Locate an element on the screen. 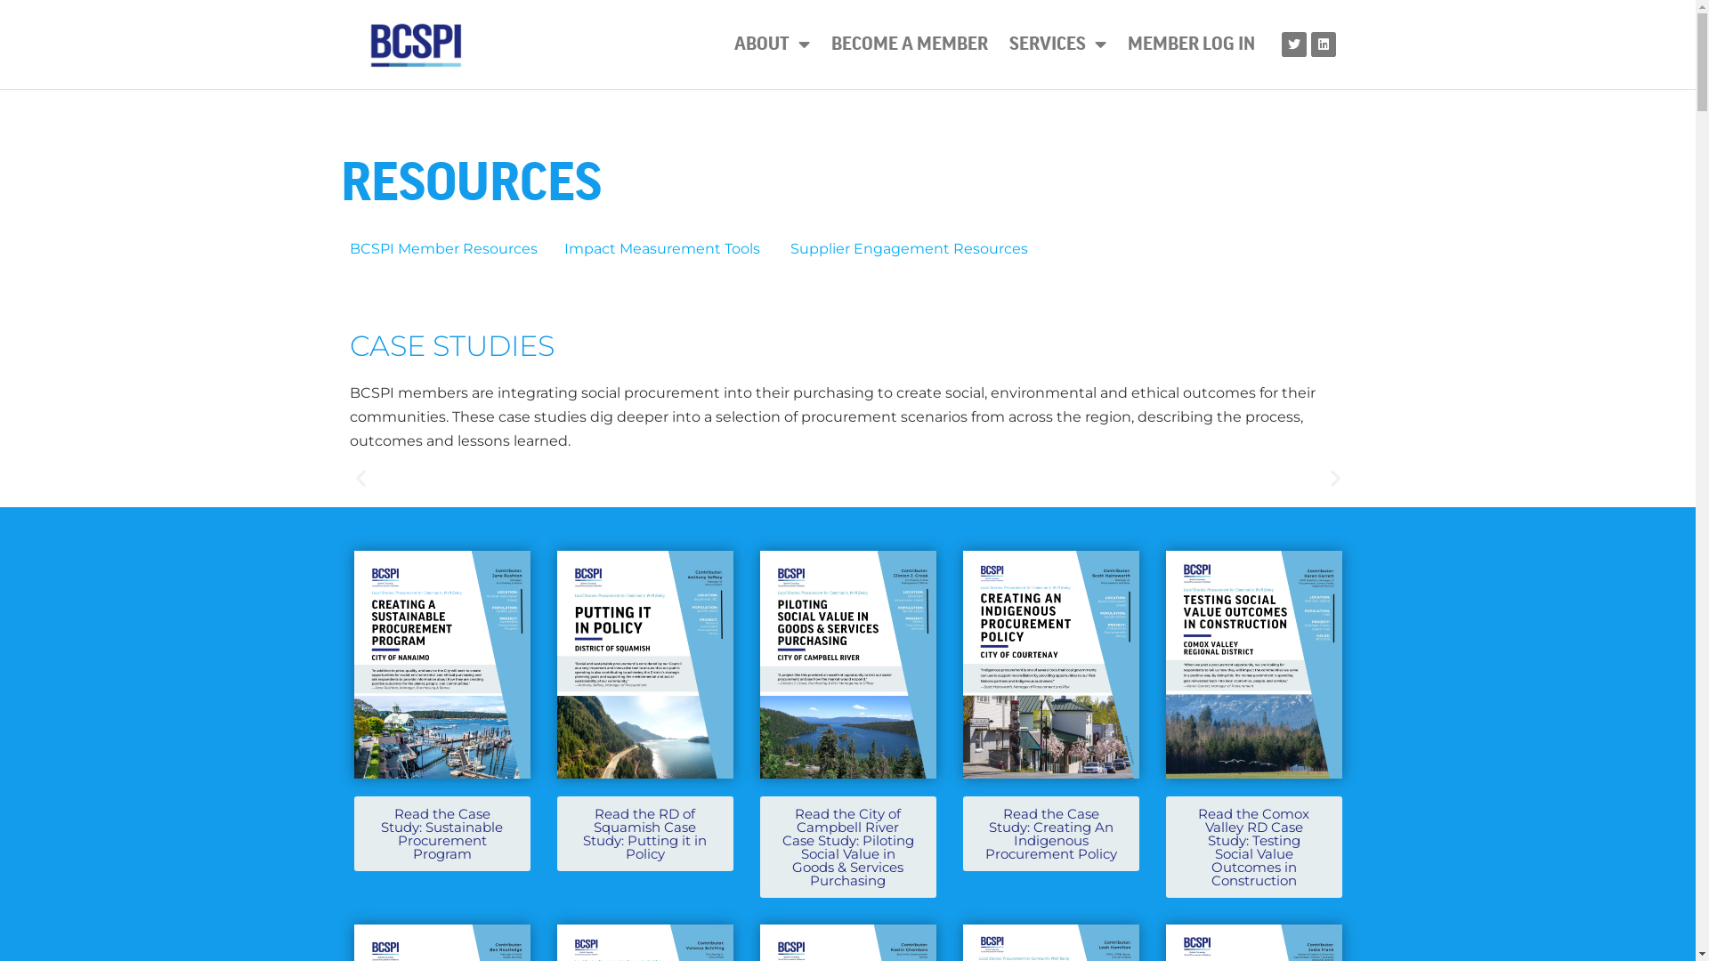 Image resolution: width=1709 pixels, height=961 pixels. MEMBER LOG IN is located at coordinates (1191, 44).